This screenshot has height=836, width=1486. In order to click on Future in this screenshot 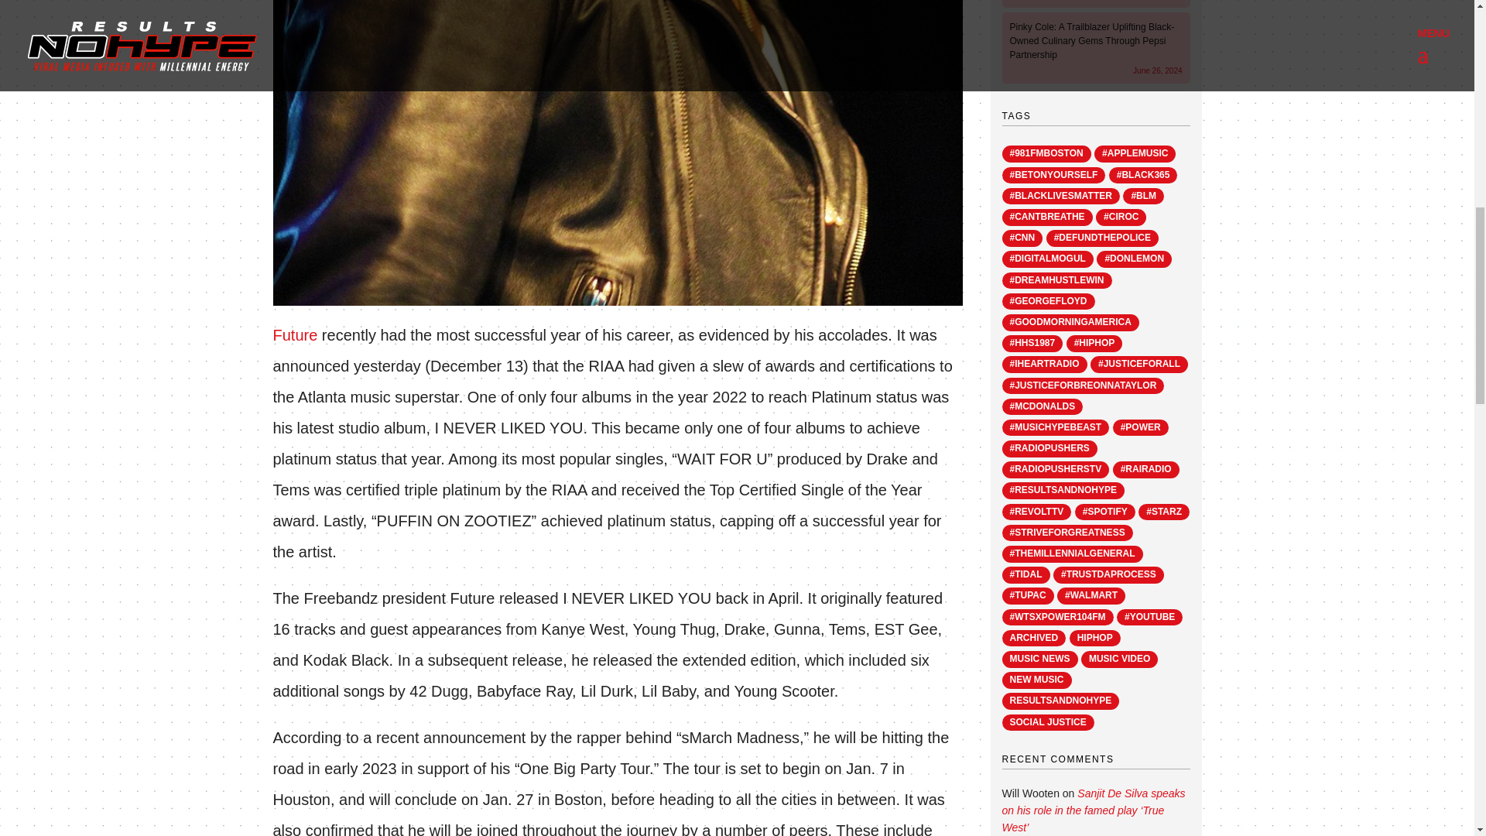, I will do `click(296, 334)`.